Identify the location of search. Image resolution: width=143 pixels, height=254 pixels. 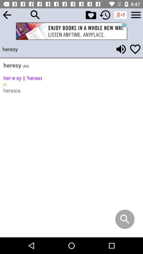
(35, 15).